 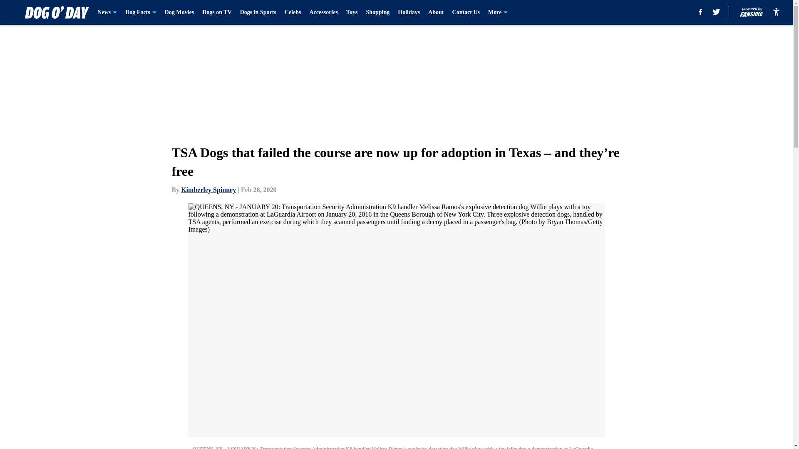 I want to click on News, so click(x=107, y=12).